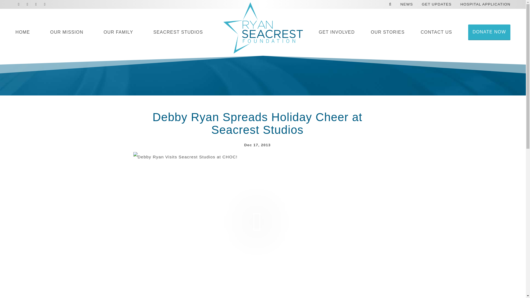  I want to click on Facebook, so click(19, 4).